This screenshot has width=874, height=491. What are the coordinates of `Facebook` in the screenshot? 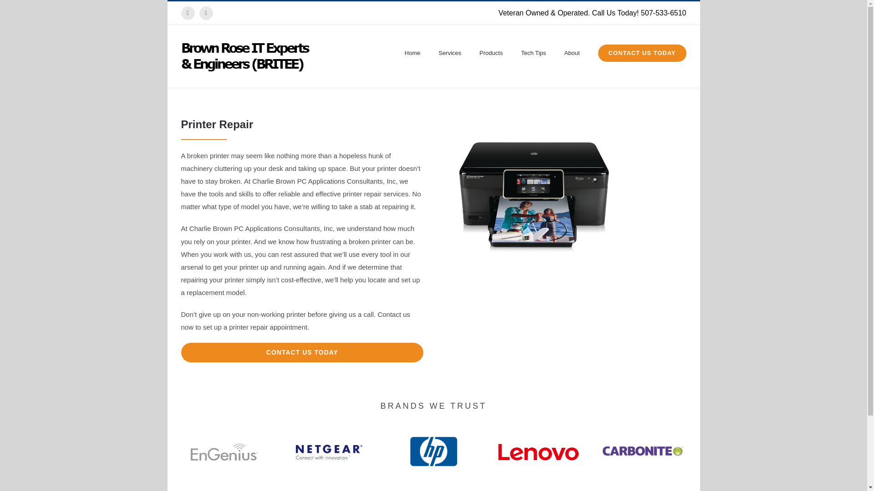 It's located at (188, 13).